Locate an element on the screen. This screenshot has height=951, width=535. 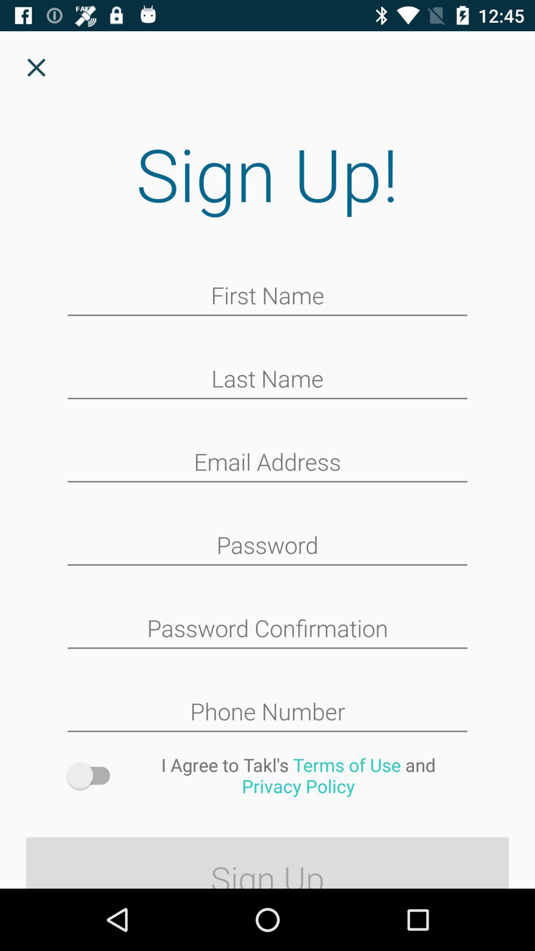
phone number is located at coordinates (267, 713).